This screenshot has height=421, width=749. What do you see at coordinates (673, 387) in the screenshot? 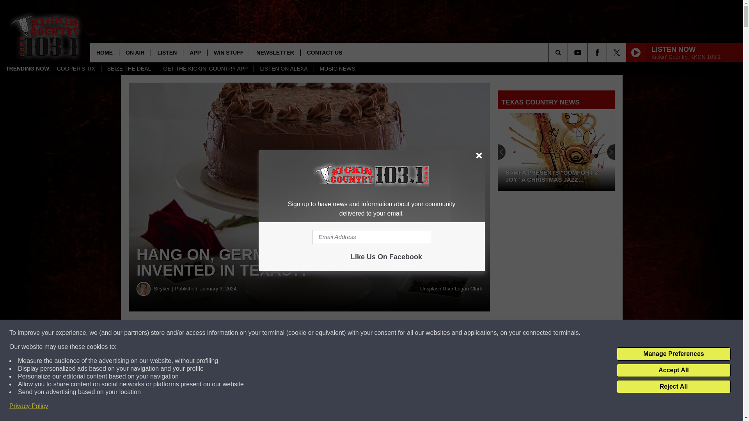
I see `Reject All` at bounding box center [673, 387].